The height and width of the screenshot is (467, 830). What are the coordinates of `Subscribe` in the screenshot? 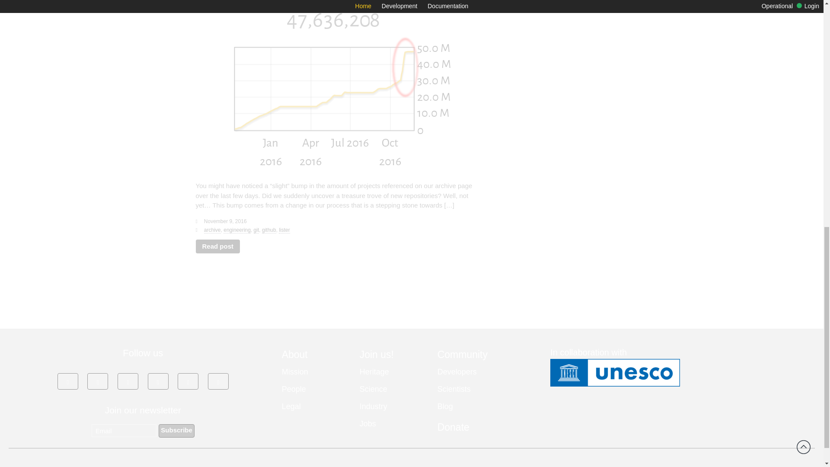 It's located at (176, 431).